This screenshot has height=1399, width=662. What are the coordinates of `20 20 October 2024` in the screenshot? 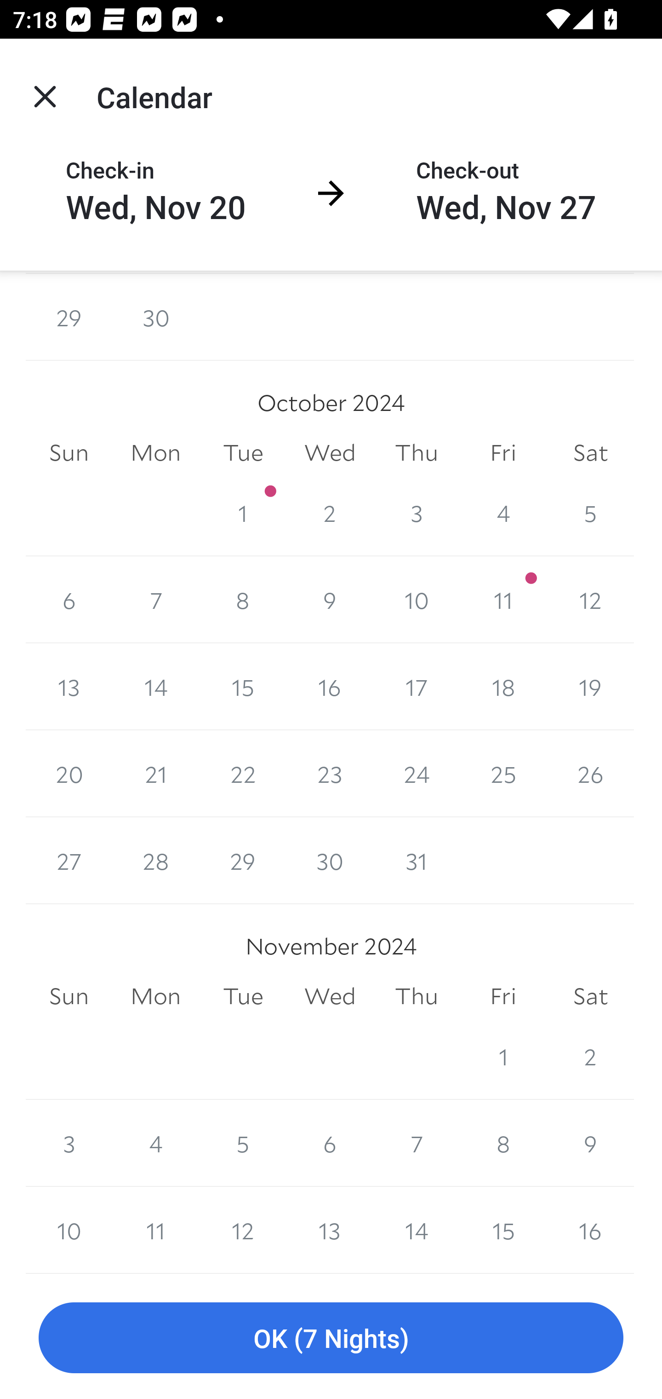 It's located at (69, 773).